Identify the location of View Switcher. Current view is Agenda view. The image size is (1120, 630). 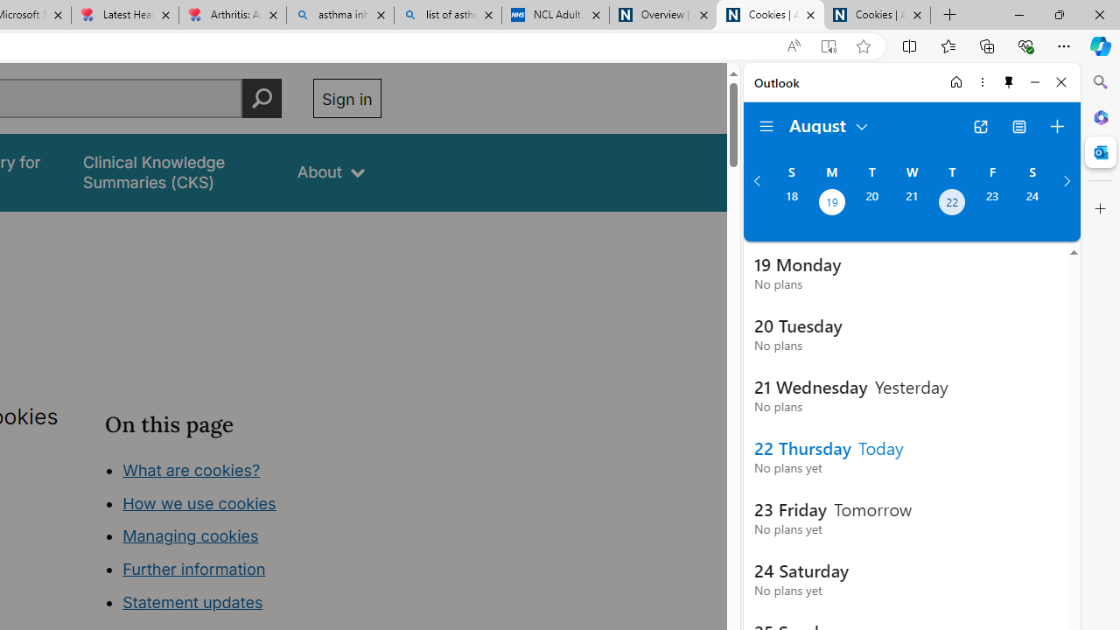
(1019, 126).